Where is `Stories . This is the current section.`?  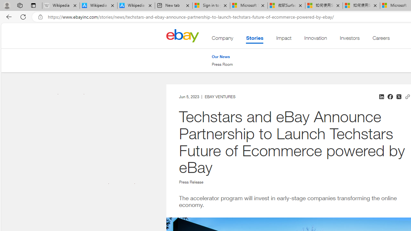
Stories . This is the current section. is located at coordinates (254, 39).